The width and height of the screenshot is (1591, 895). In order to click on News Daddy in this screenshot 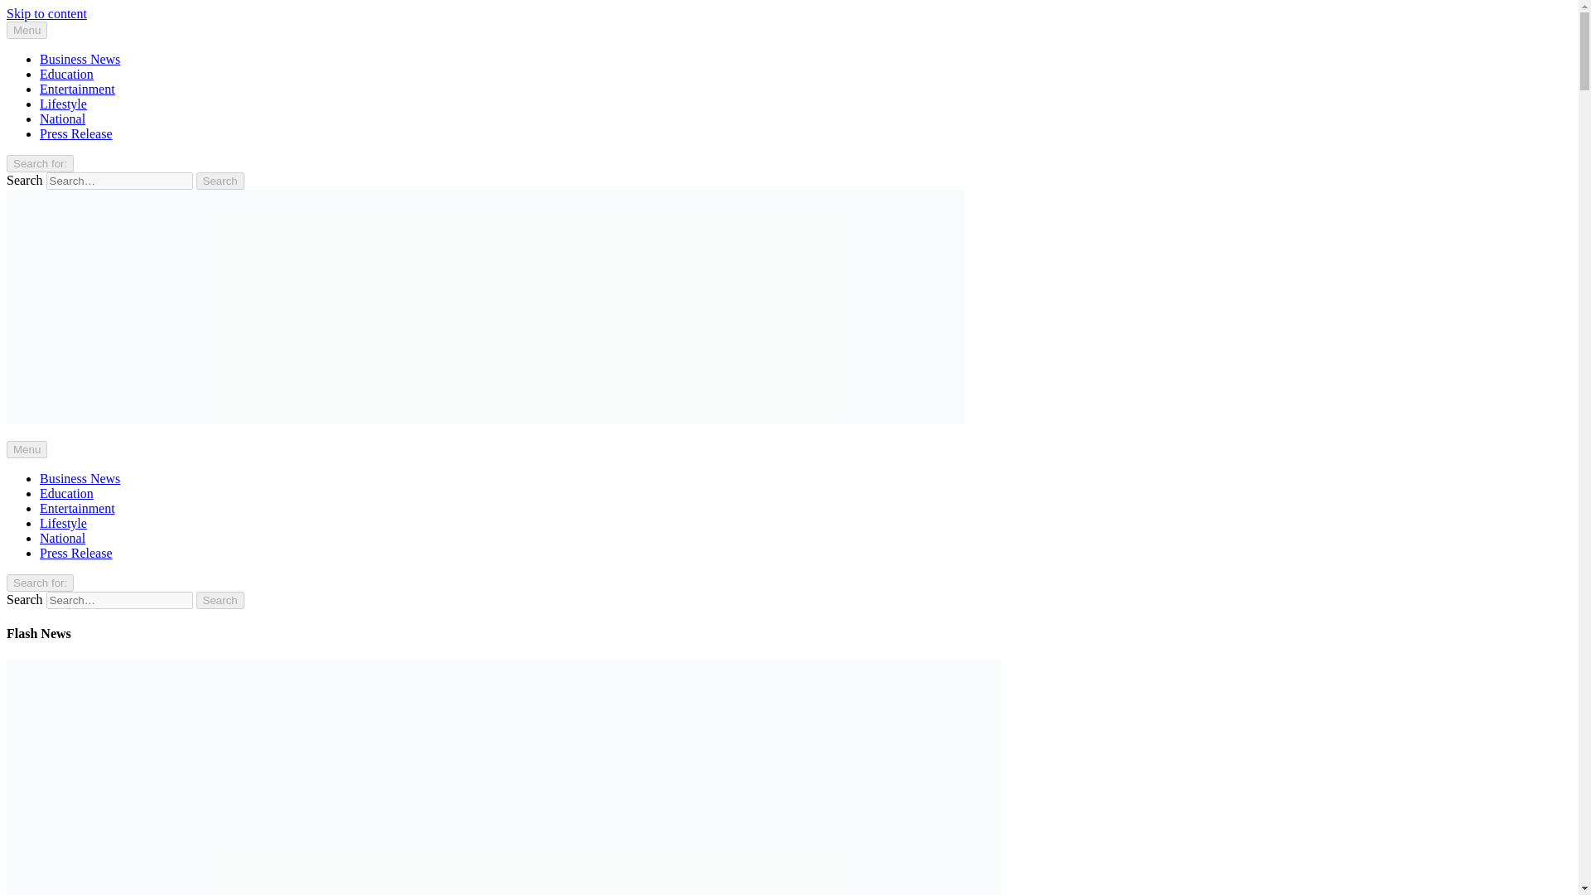, I will do `click(40, 447)`.